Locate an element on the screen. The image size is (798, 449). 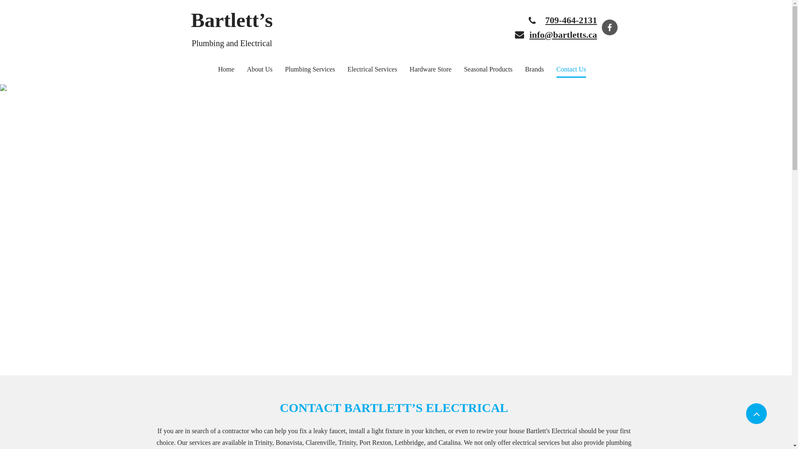
Contact Us is located at coordinates (571, 70).